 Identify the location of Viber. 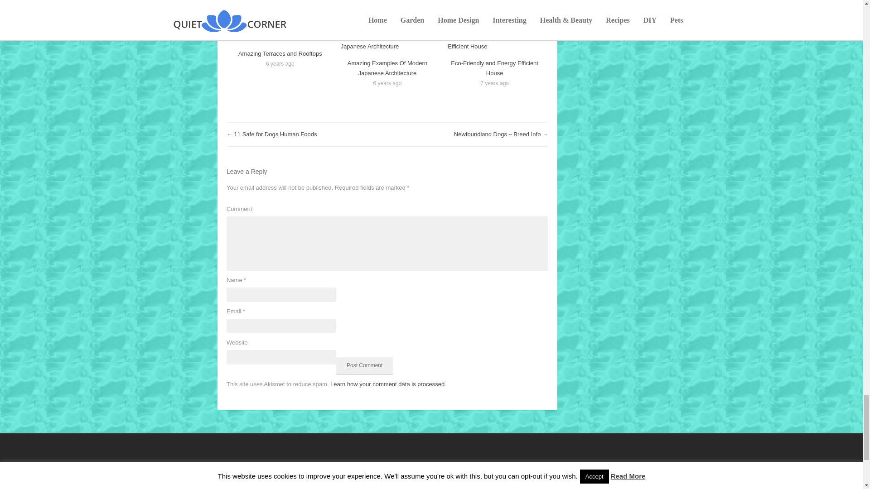
(381, 2).